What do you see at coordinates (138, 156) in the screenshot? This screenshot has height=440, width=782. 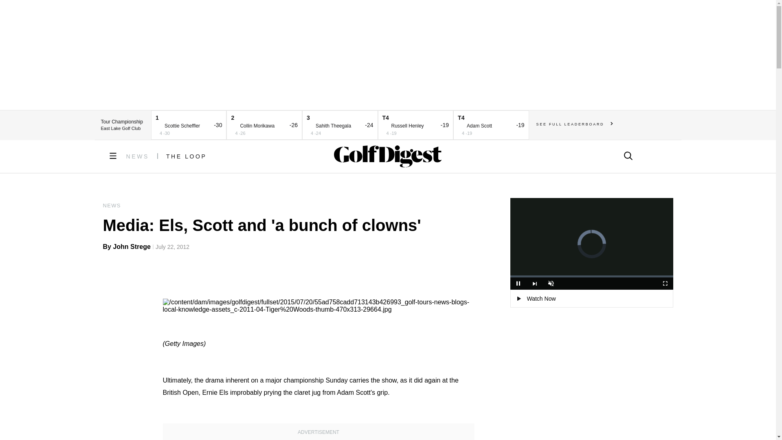 I see `NEWS` at bounding box center [138, 156].